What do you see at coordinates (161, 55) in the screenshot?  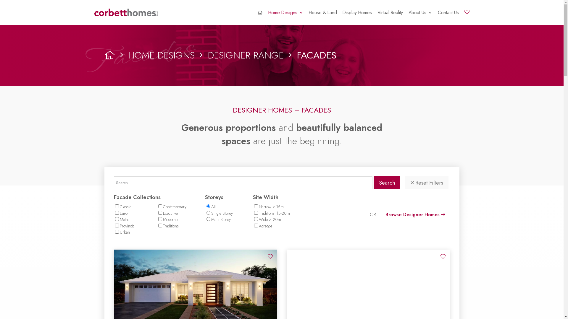 I see `HOME DESIGNS` at bounding box center [161, 55].